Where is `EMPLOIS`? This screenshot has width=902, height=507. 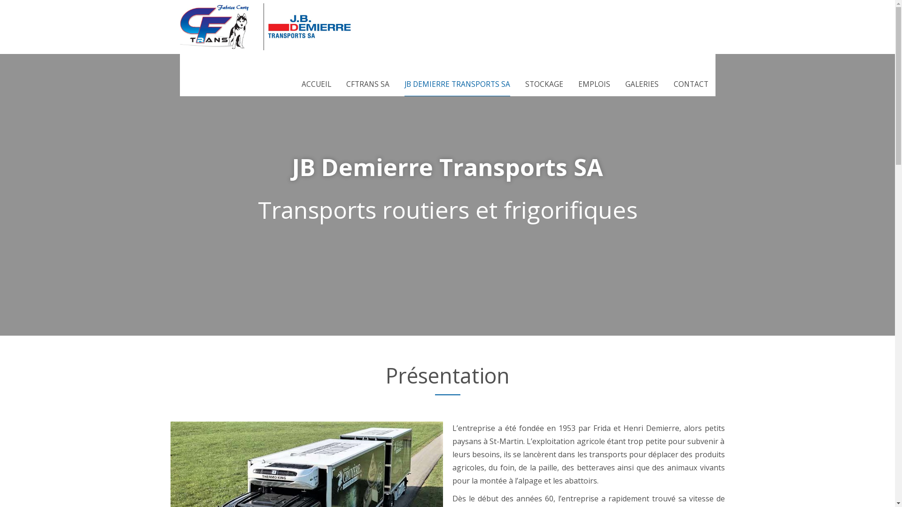
EMPLOIS is located at coordinates (594, 84).